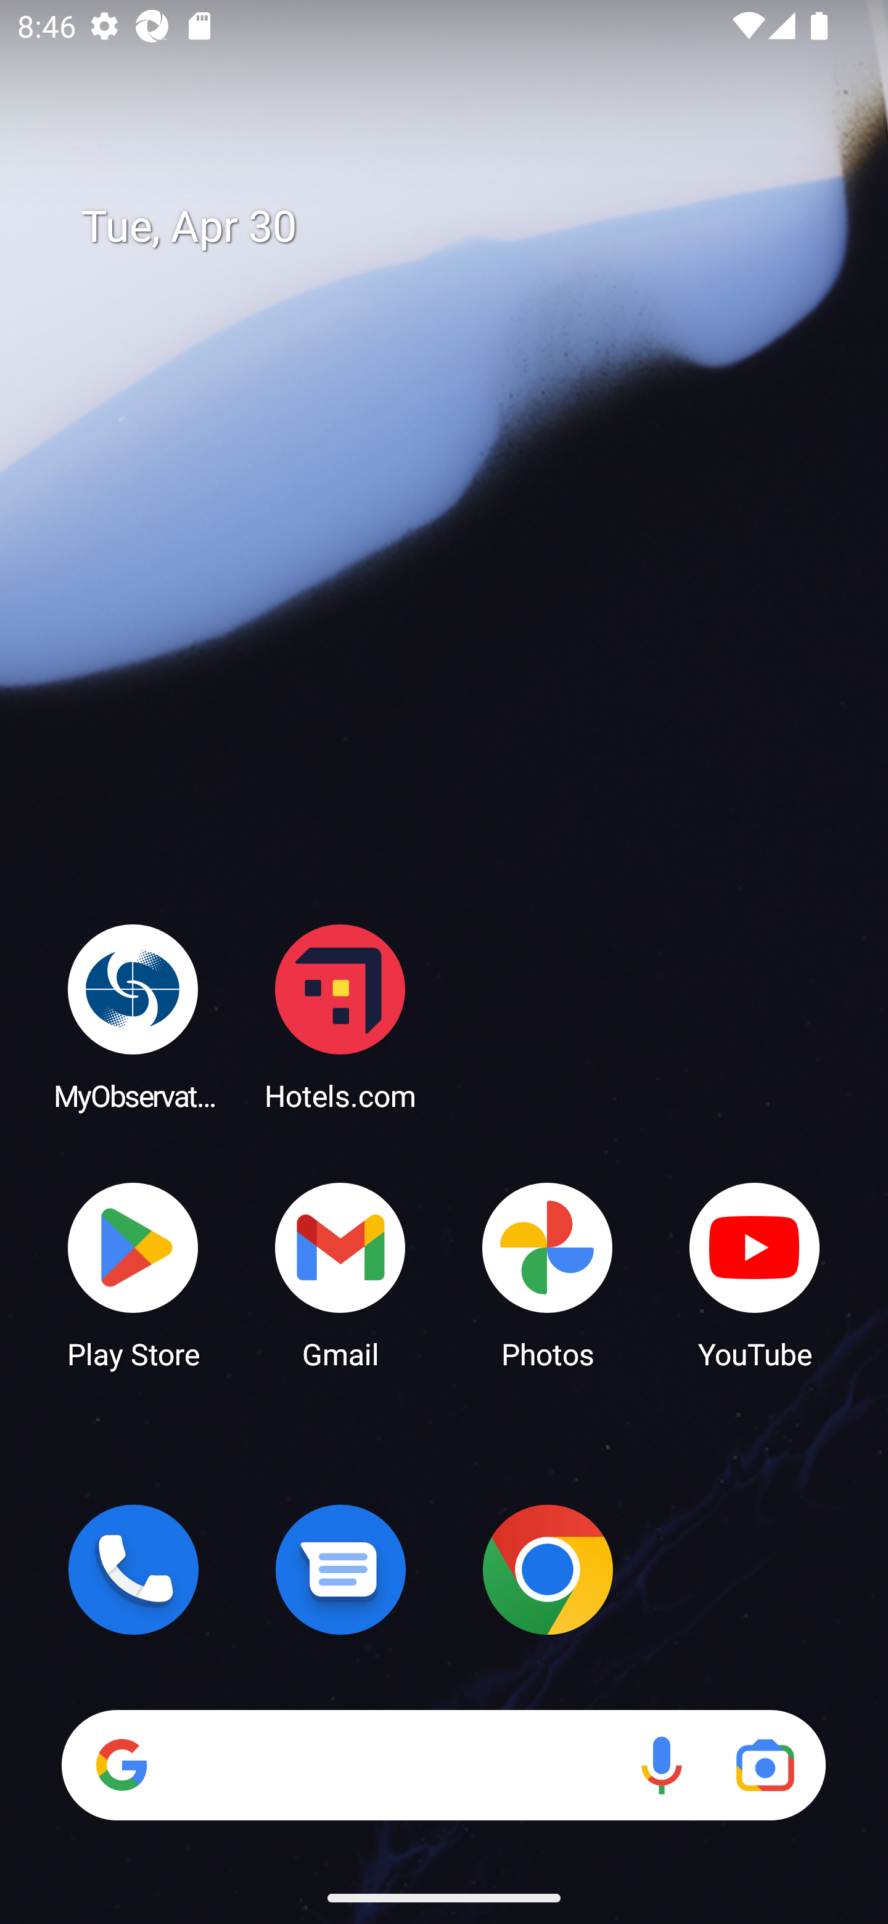 This screenshot has height=1924, width=888. Describe the element at coordinates (461, 227) in the screenshot. I see `Tue, Apr 30` at that location.